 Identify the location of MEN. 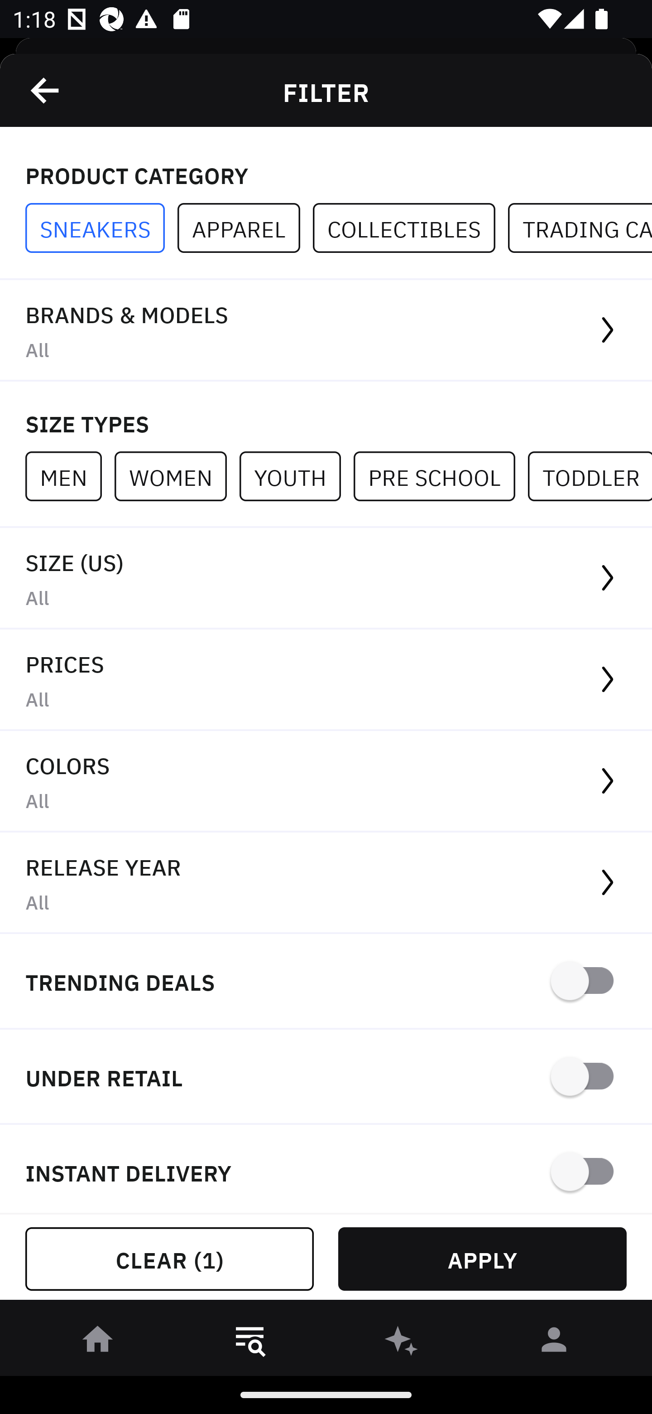
(70, 476).